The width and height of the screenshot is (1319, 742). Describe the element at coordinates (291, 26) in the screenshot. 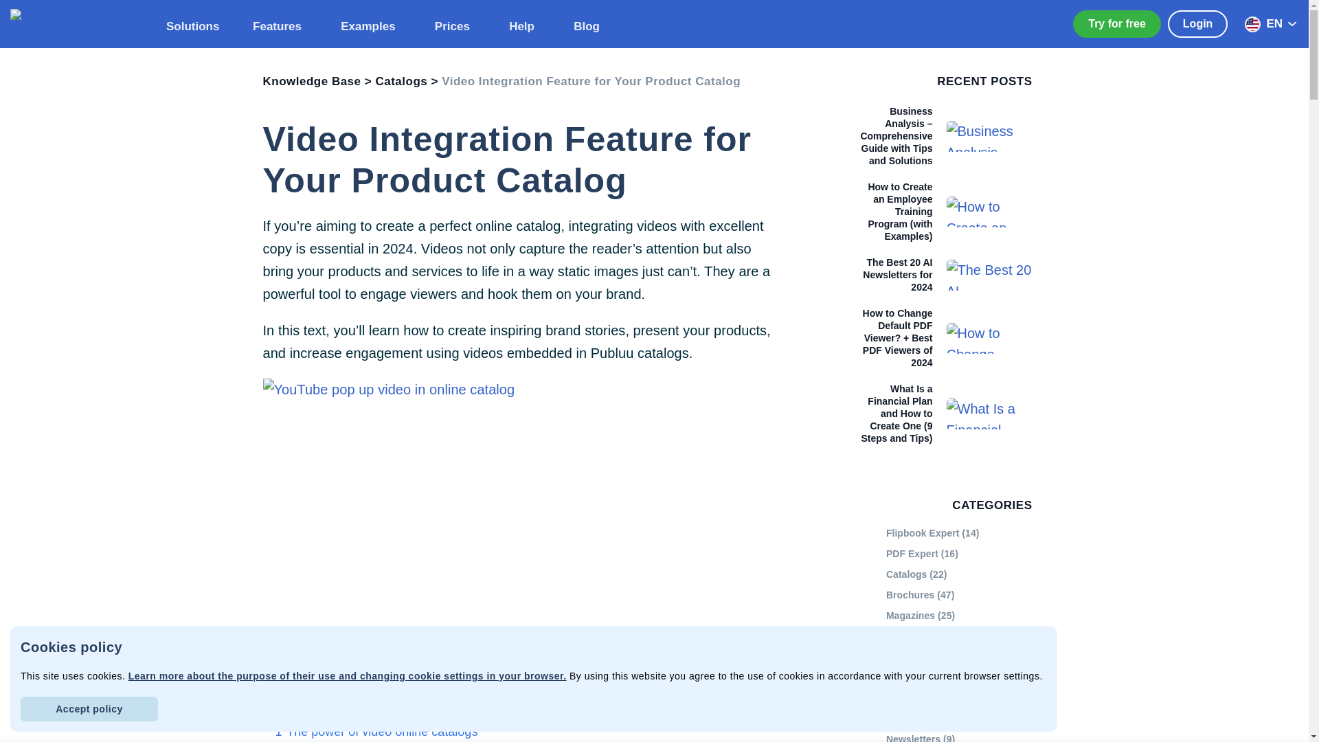

I see `Features` at that location.